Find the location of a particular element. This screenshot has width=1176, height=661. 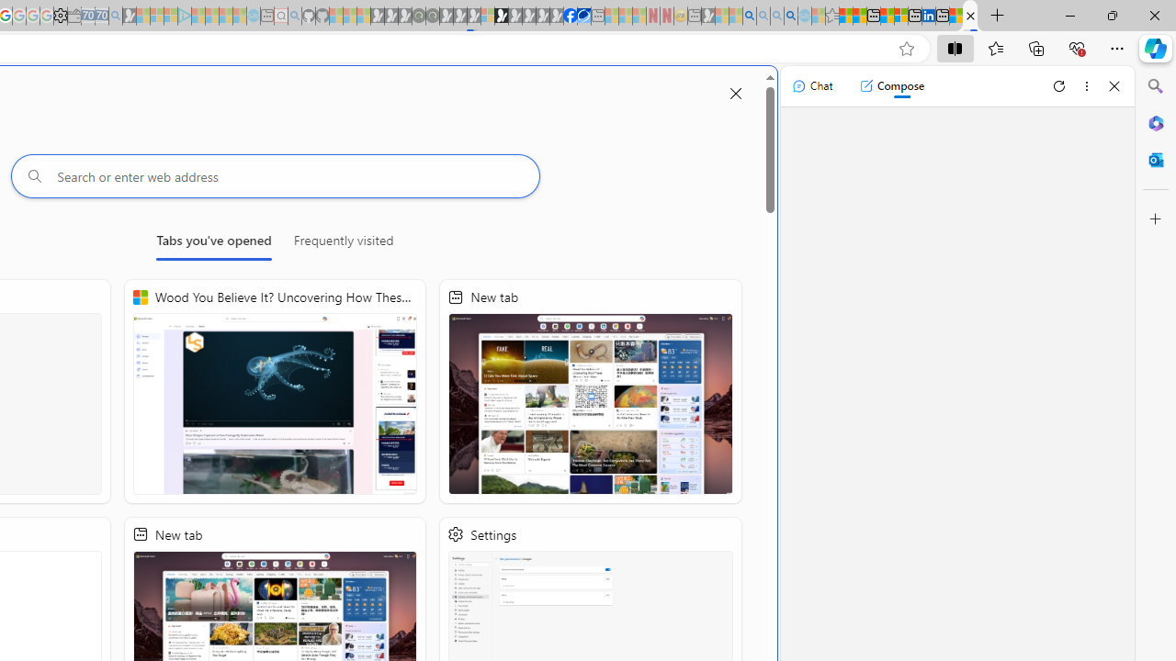

Bing AI - Search is located at coordinates (750, 17).